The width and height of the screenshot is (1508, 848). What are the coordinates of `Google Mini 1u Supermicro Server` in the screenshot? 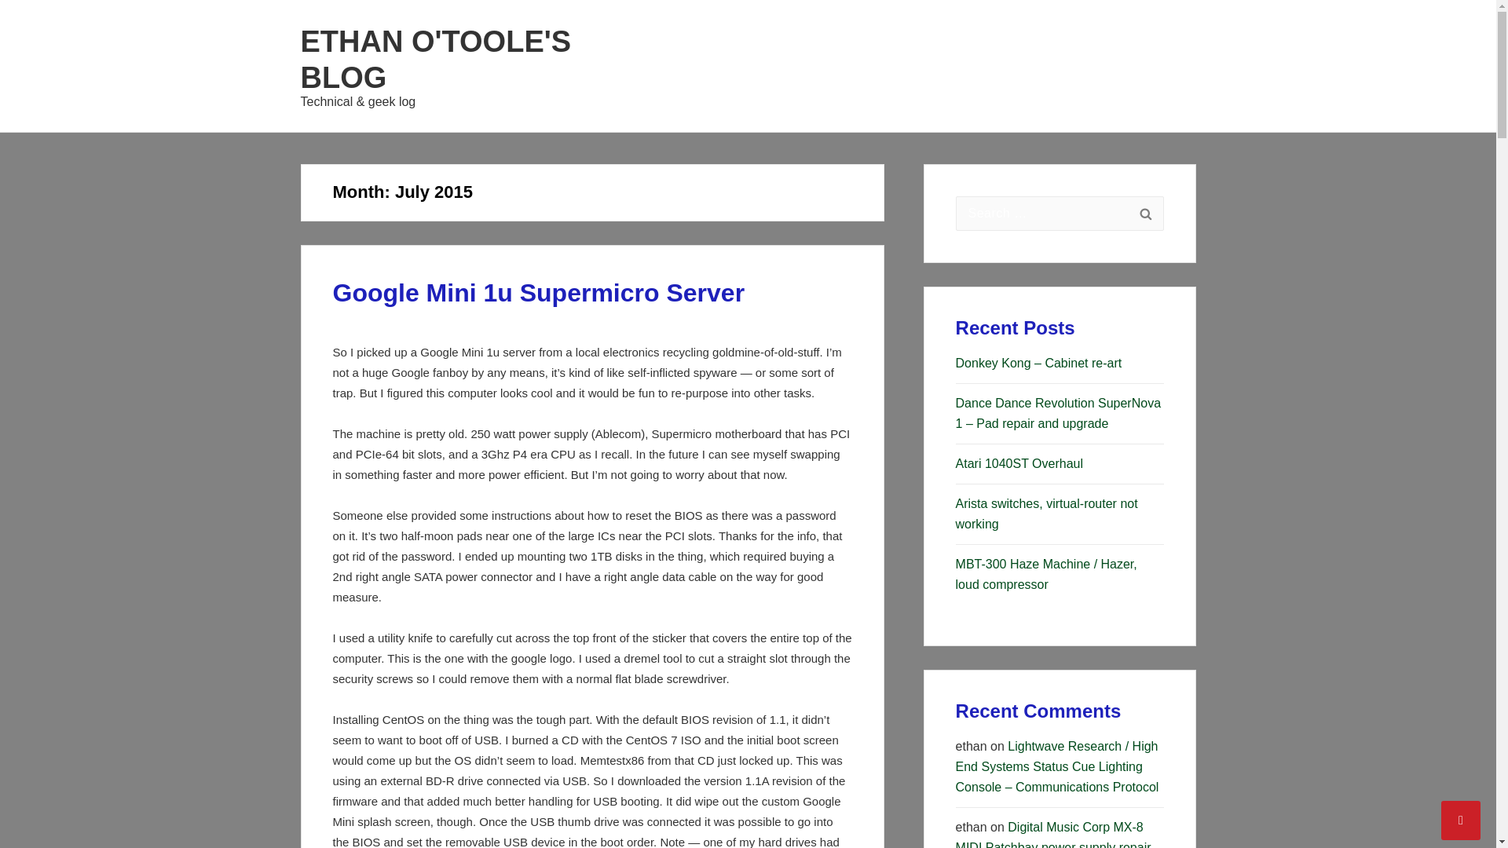 It's located at (539, 292).